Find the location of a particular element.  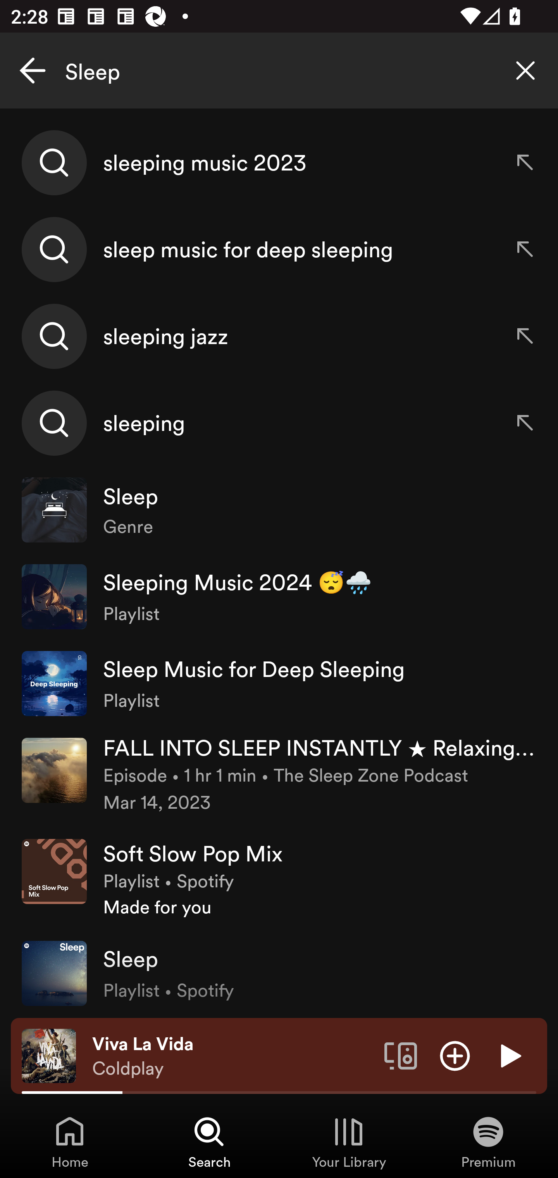

Soft Slow Pop Mix Playlist • Spotify Made for you is located at coordinates (279, 879).